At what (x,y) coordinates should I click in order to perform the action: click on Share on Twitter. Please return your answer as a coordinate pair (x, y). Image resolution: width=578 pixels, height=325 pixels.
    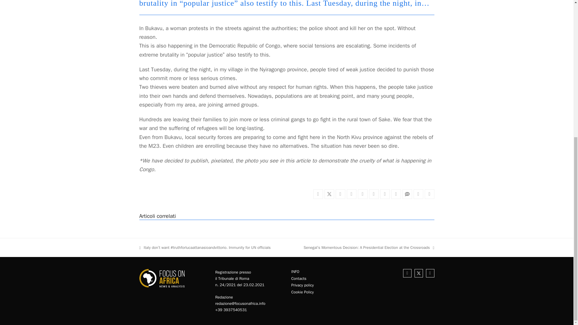
    Looking at the image, I should click on (318, 194).